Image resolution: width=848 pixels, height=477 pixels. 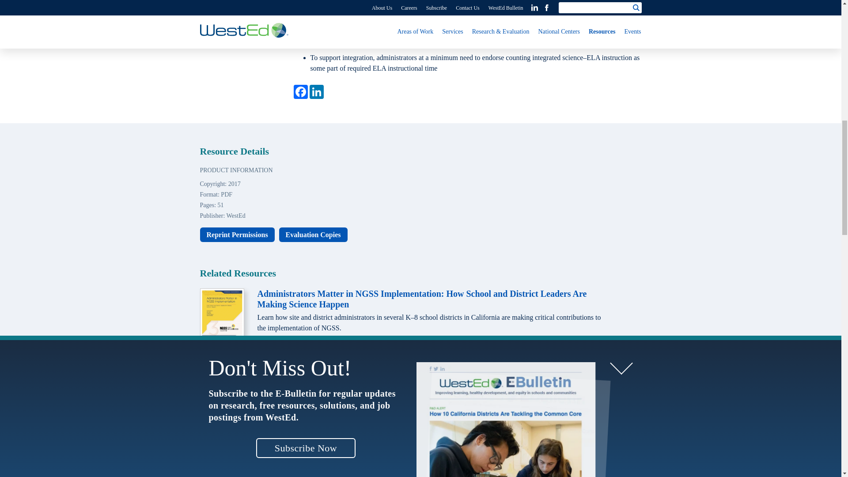 I want to click on Subscribe Now, so click(x=306, y=4).